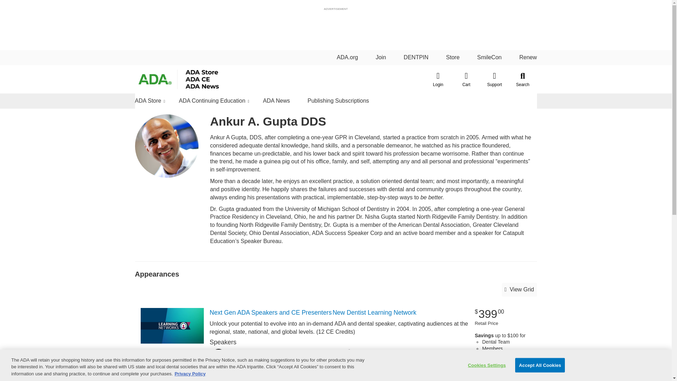 This screenshot has width=677, height=381. I want to click on Renew, so click(528, 57).